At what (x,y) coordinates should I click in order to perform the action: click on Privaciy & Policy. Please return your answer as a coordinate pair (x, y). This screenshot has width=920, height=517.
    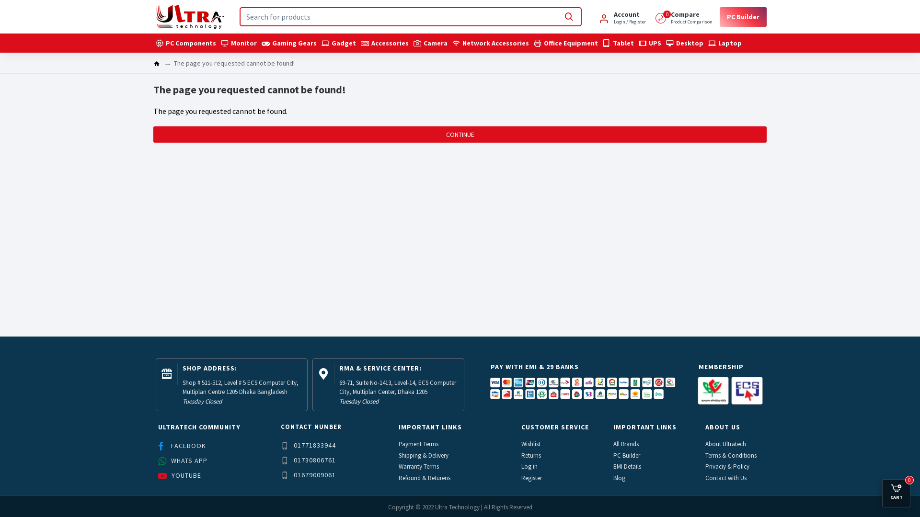
    Looking at the image, I should click on (728, 467).